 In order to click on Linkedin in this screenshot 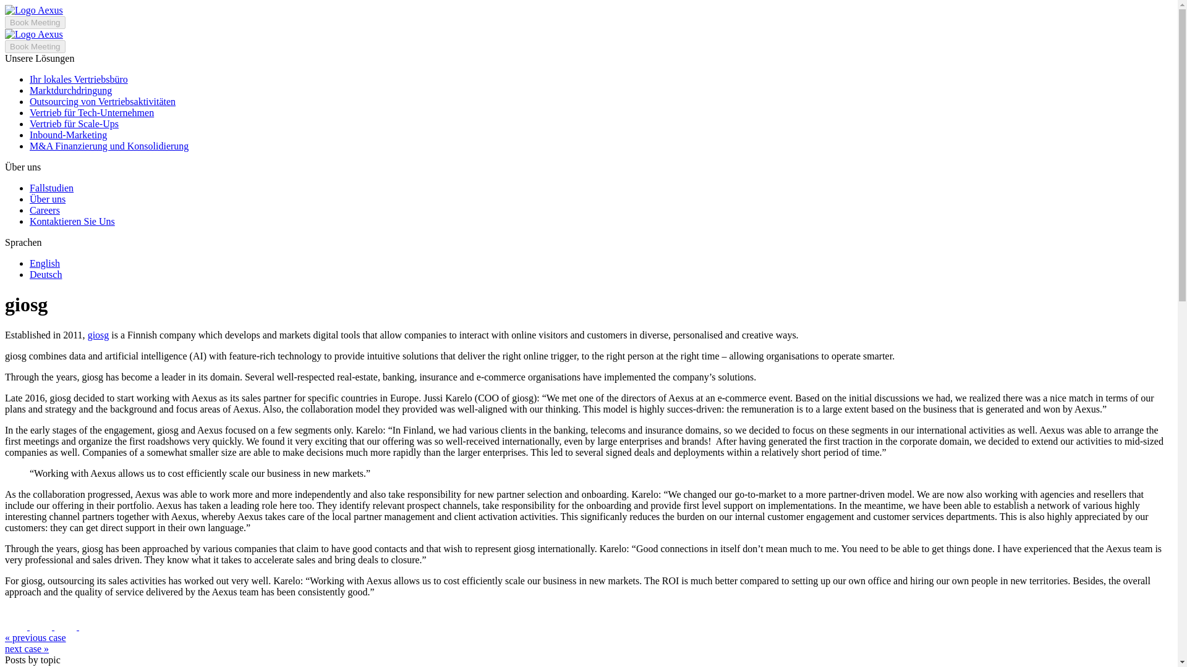, I will do `click(91, 626)`.